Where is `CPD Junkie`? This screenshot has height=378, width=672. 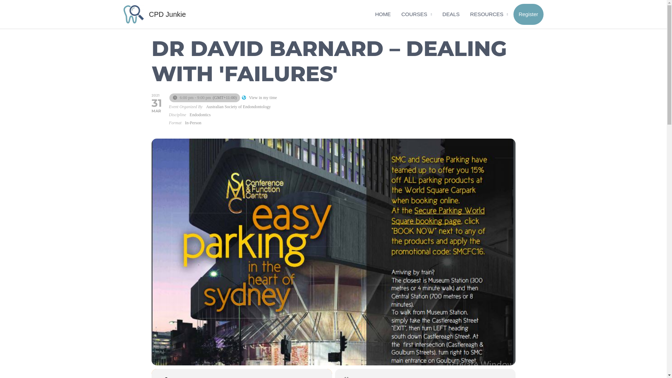
CPD Junkie is located at coordinates (168, 14).